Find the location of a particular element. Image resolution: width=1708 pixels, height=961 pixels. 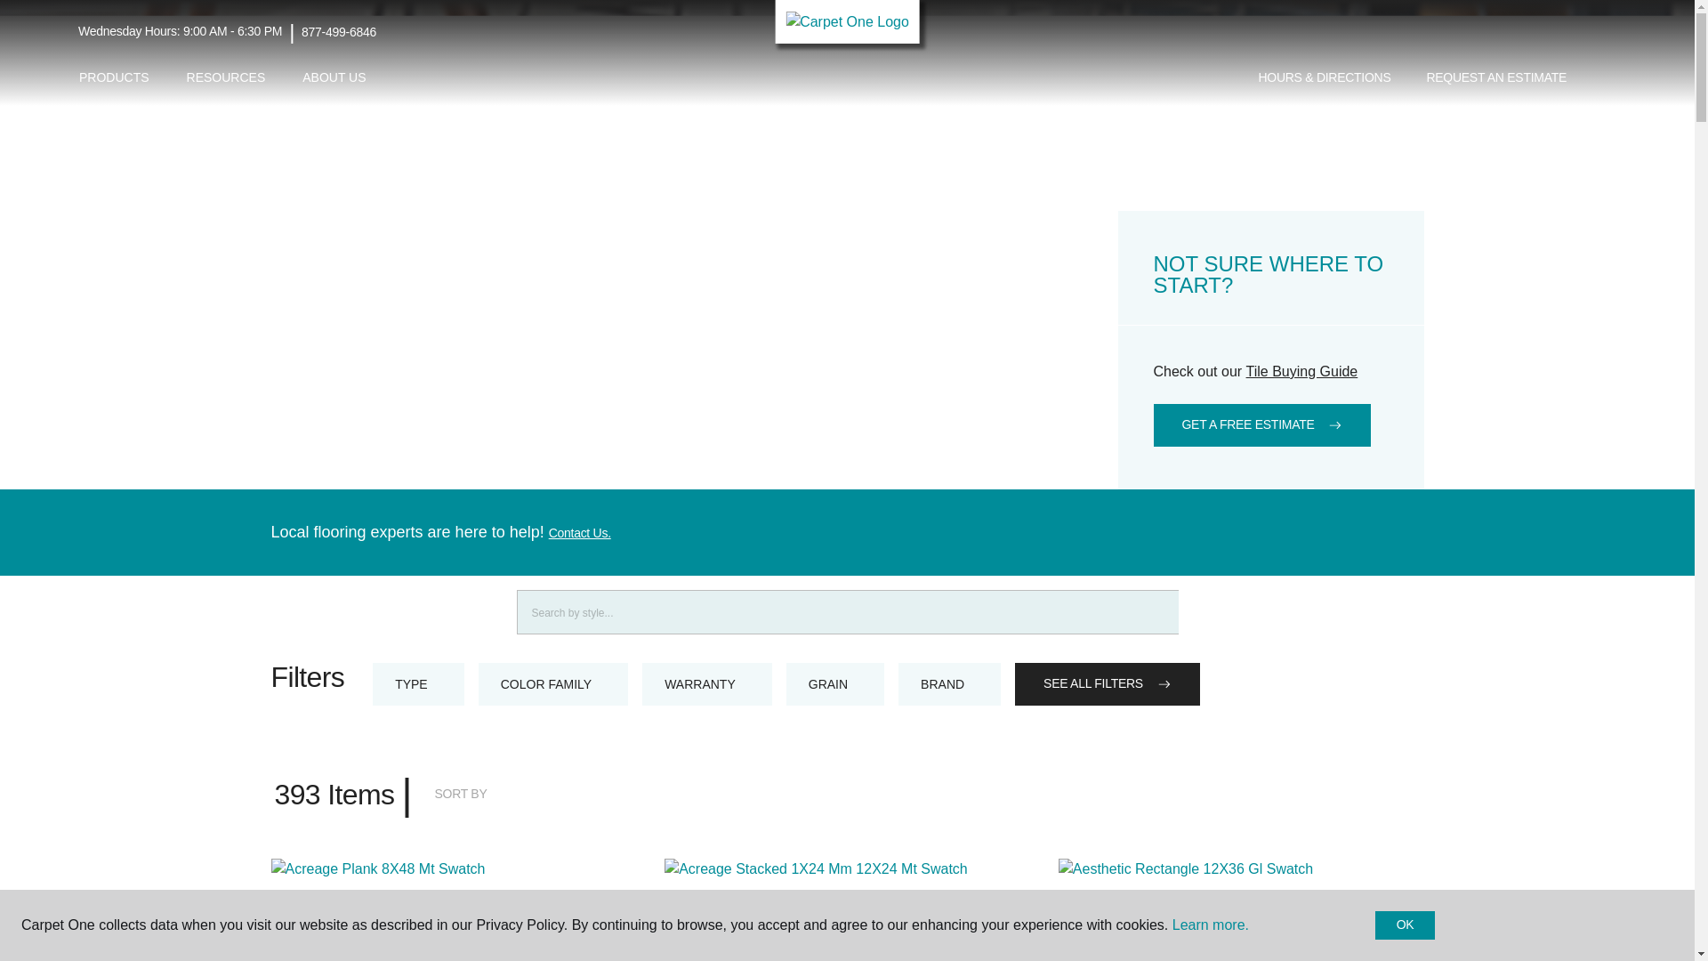

ABOUT US is located at coordinates (334, 77).